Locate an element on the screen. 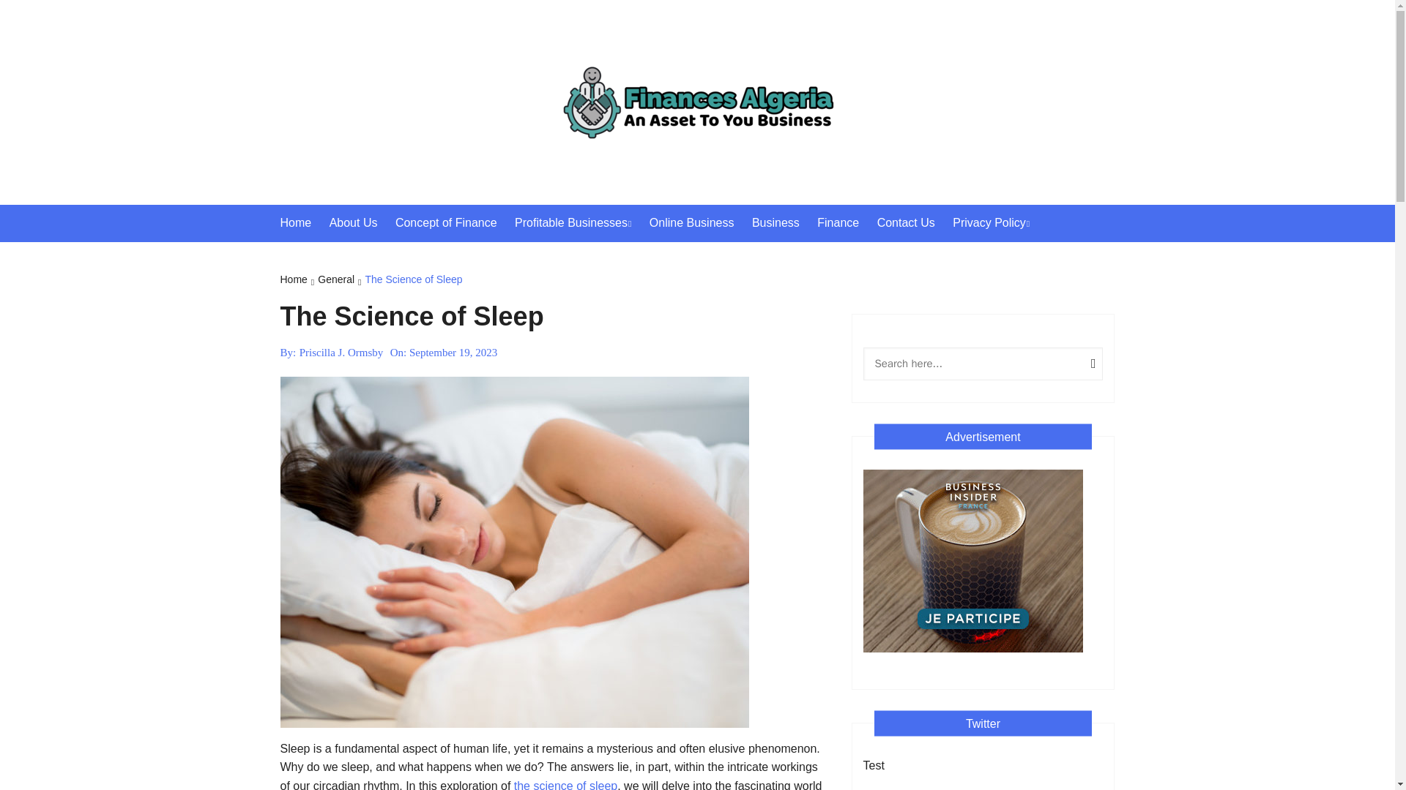  Priscilla J. Ormsby is located at coordinates (341, 352).